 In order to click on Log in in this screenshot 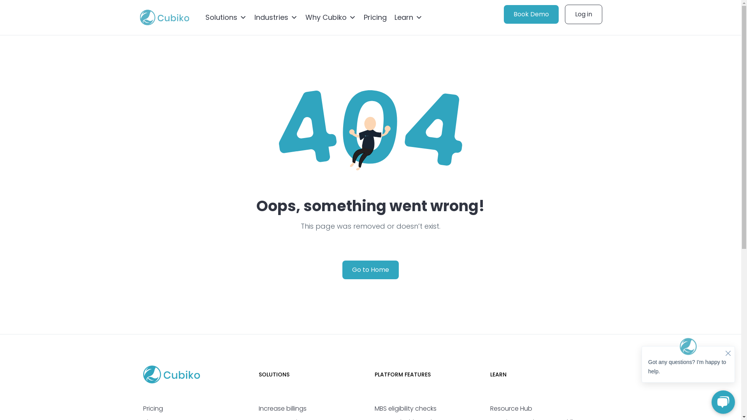, I will do `click(584, 14)`.